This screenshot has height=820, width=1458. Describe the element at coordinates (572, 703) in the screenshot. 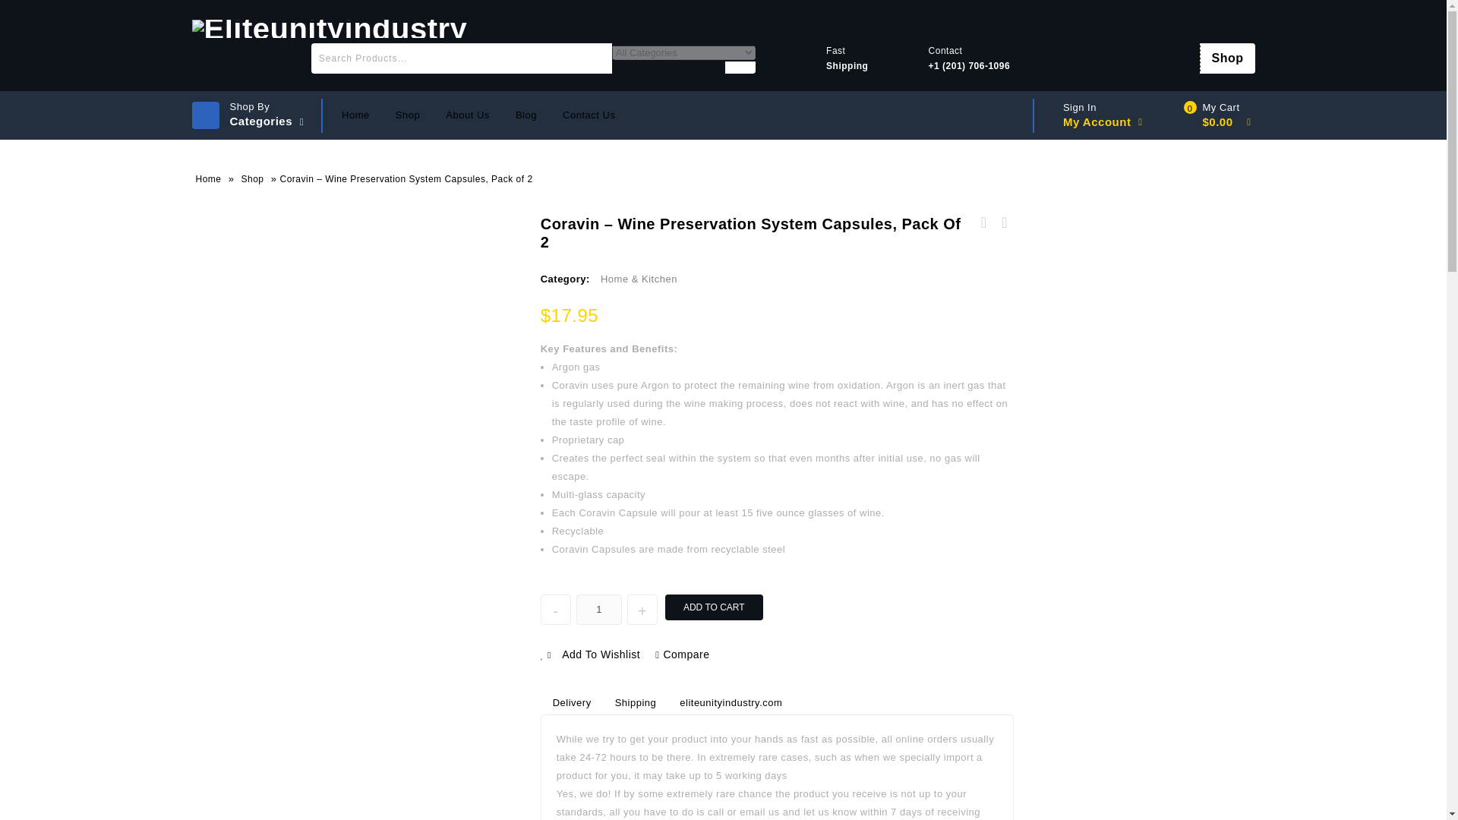

I see `Delivery` at that location.